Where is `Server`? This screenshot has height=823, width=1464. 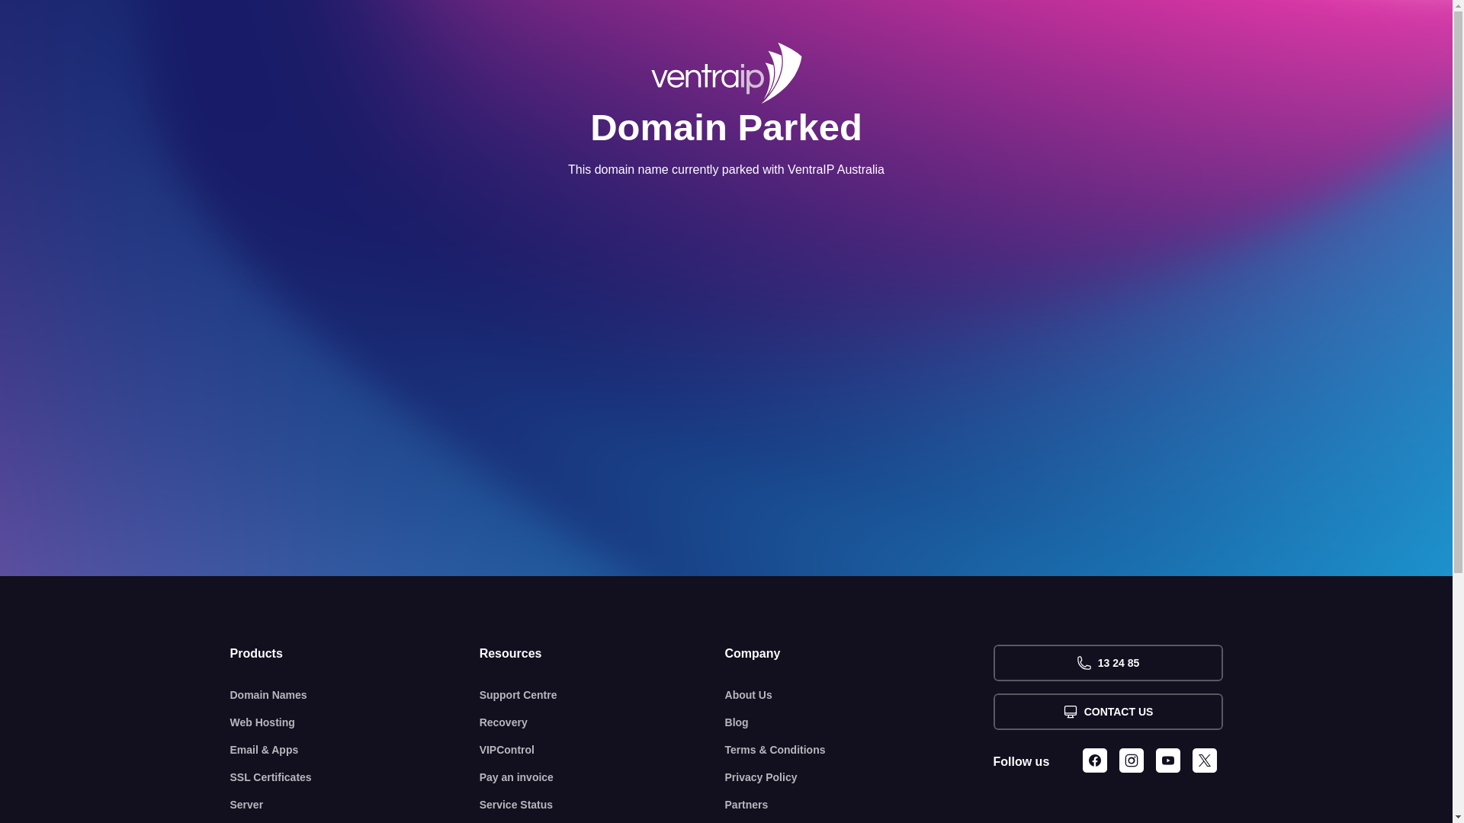
Server is located at coordinates (355, 805).